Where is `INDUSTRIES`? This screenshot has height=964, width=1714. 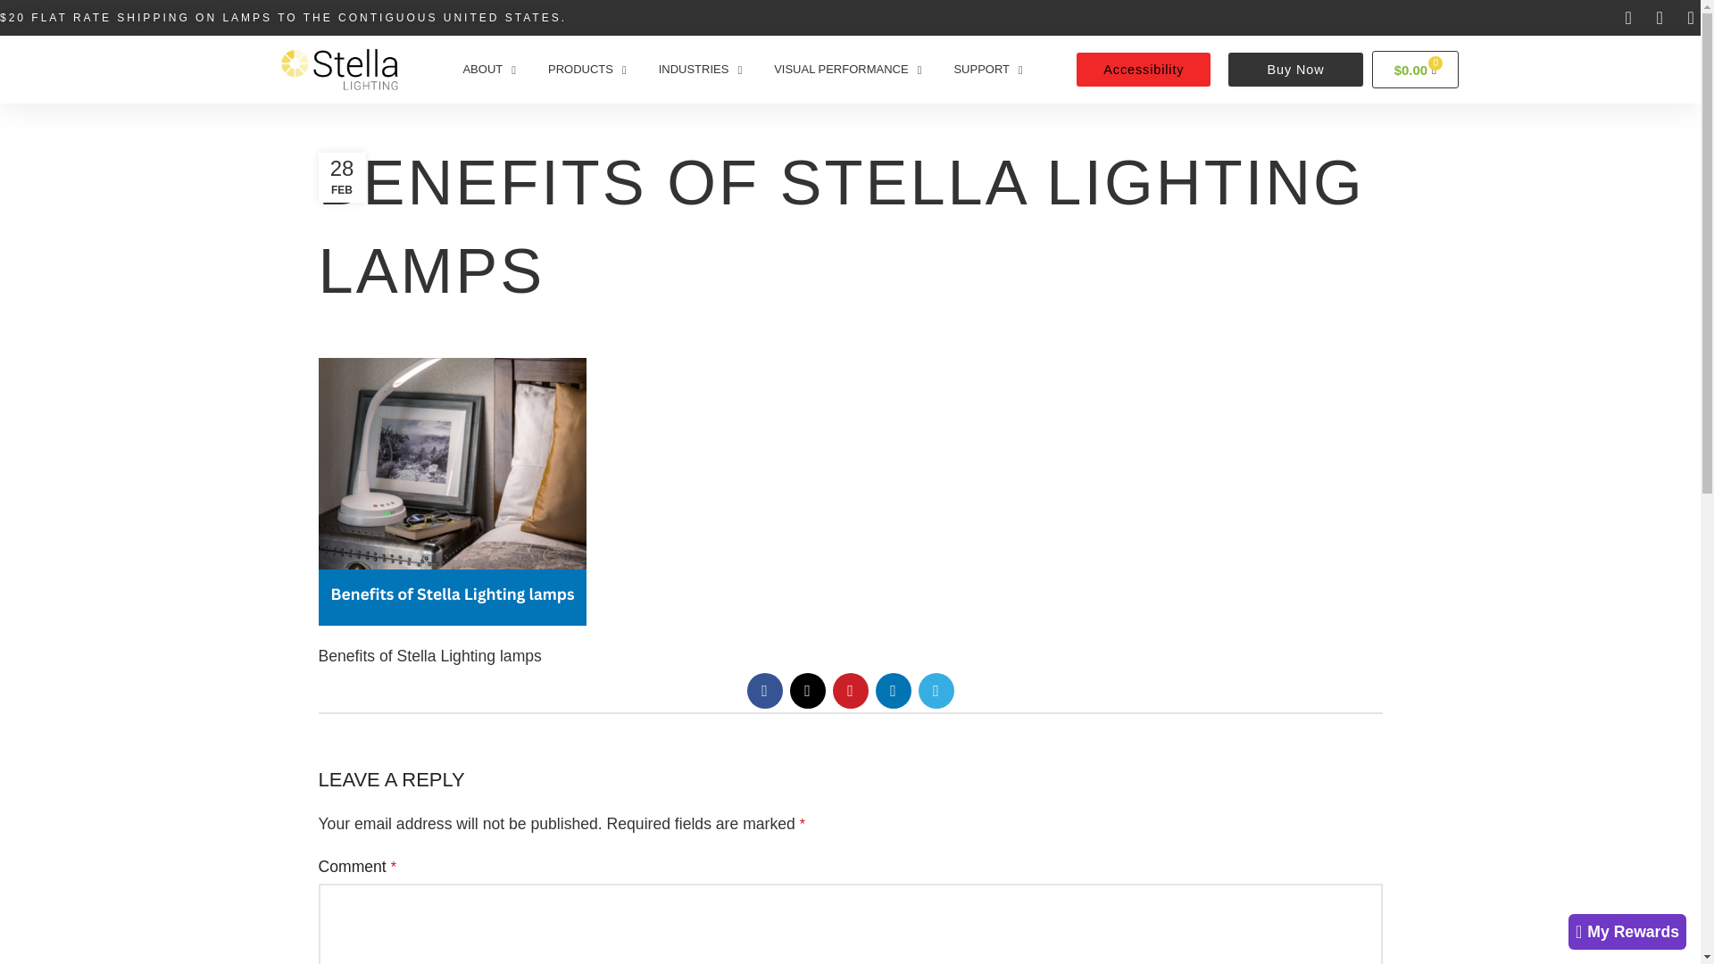 INDUSTRIES is located at coordinates (700, 70).